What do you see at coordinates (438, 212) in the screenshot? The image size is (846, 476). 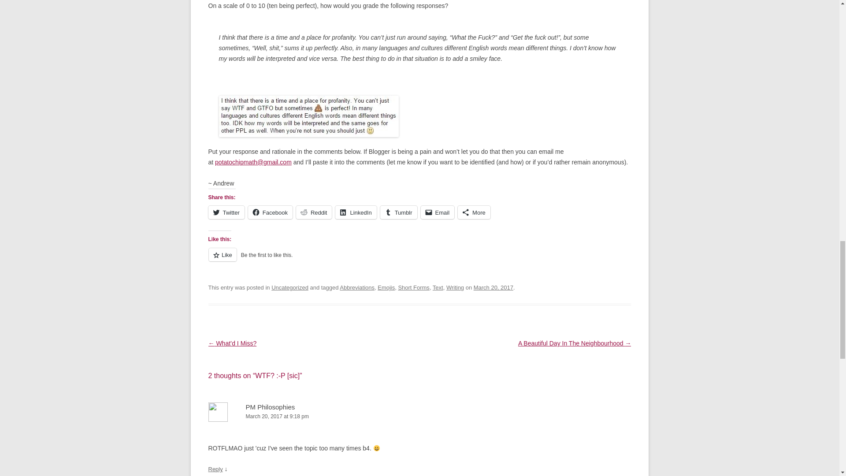 I see `Email` at bounding box center [438, 212].